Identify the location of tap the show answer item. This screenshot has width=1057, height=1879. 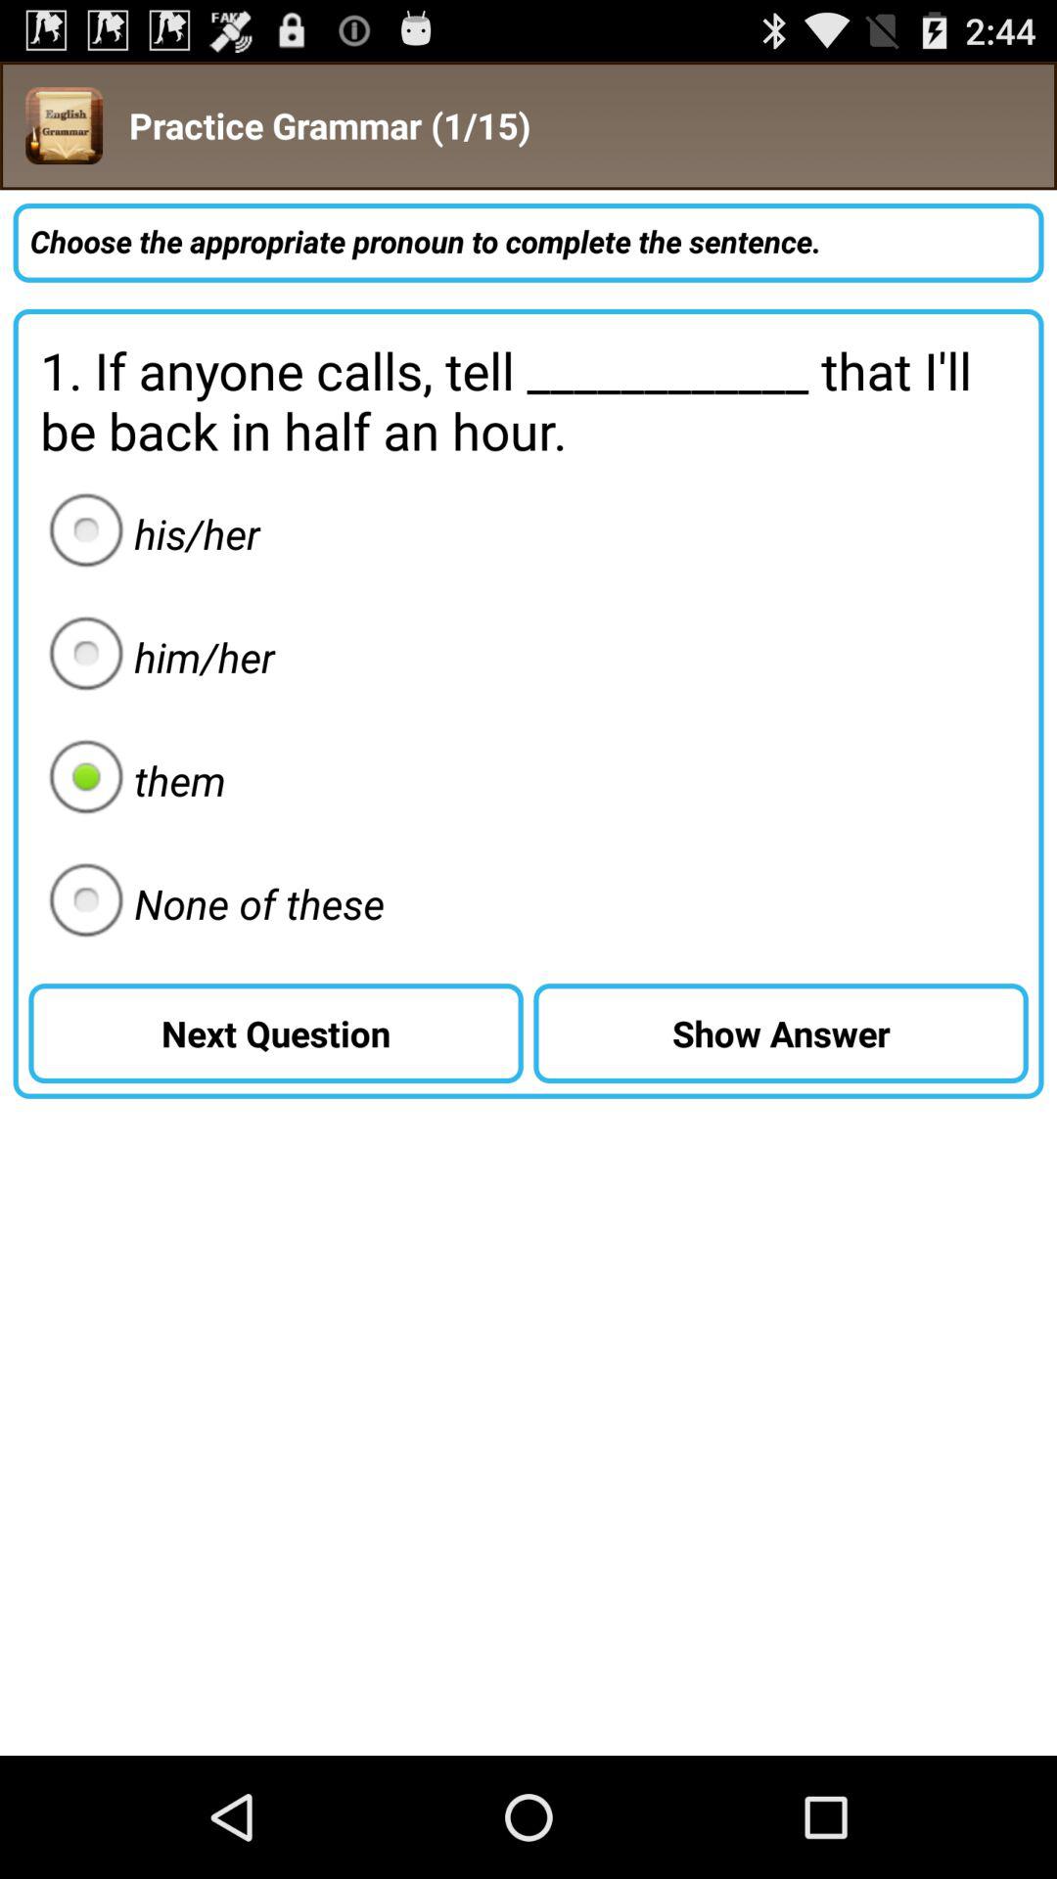
(781, 1033).